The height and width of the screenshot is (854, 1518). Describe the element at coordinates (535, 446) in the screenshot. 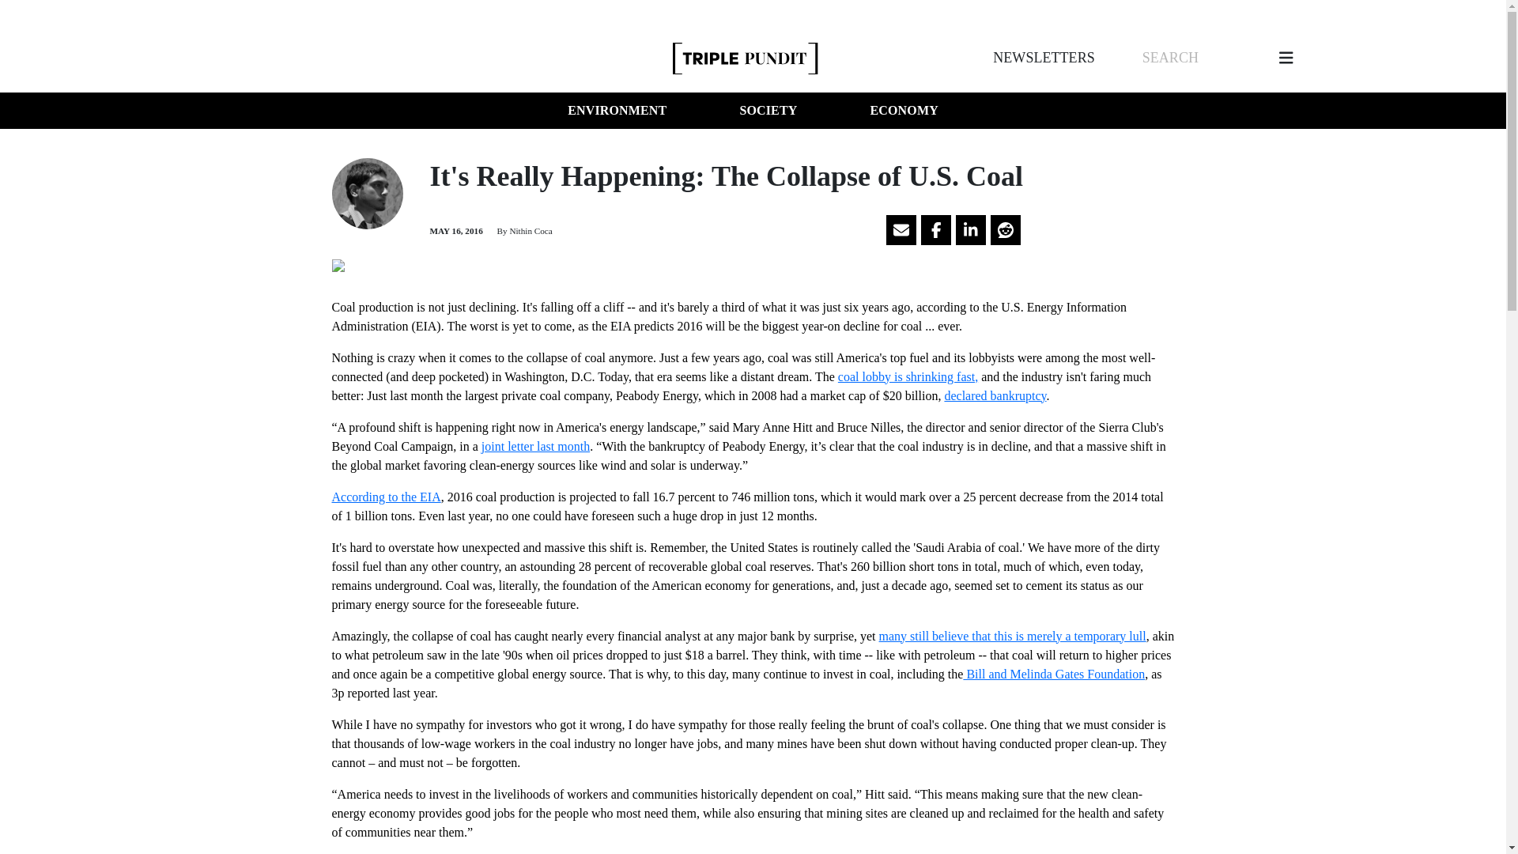

I see `joint letter last month` at that location.